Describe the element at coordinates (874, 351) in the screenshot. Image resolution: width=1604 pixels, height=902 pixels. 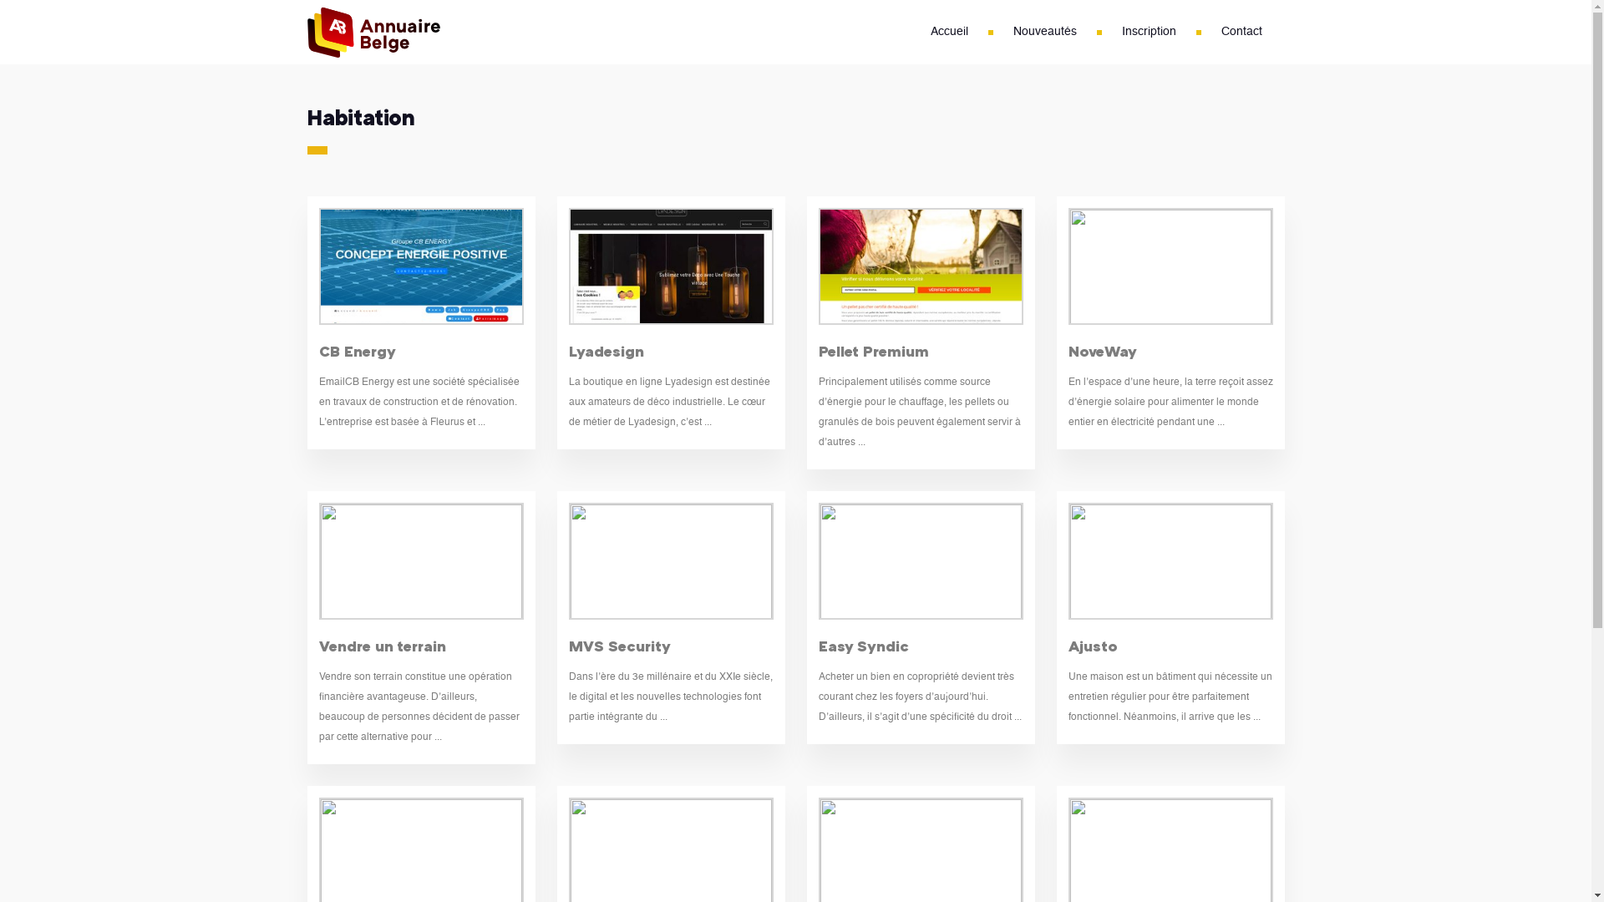
I see `Pellet Premium` at that location.